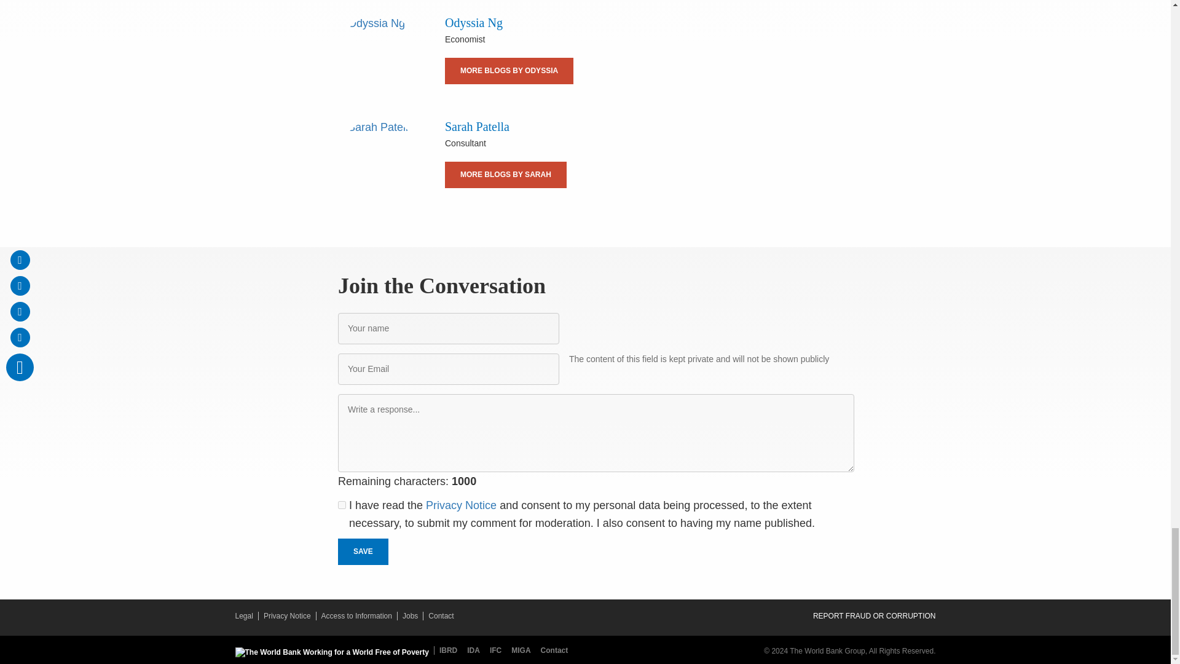 The height and width of the screenshot is (664, 1180). What do you see at coordinates (498, 650) in the screenshot?
I see `IFC` at bounding box center [498, 650].